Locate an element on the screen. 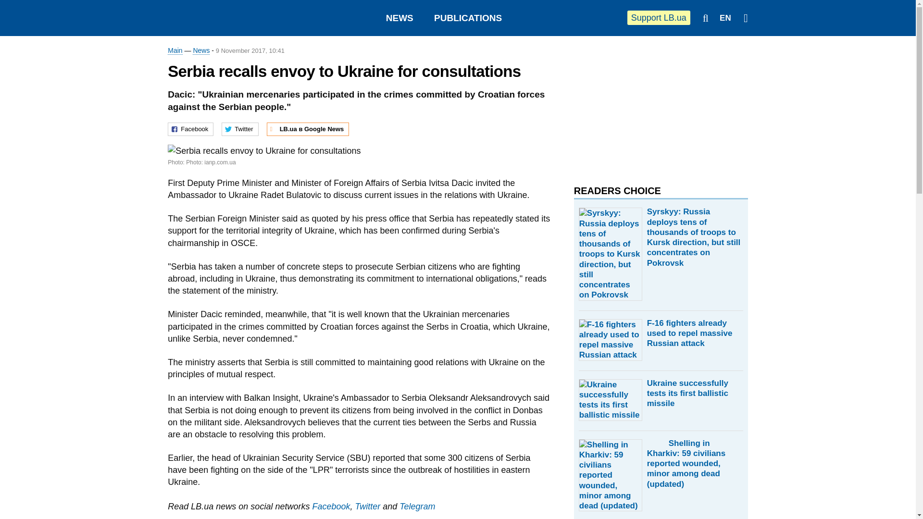  PUBLICATIONS is located at coordinates (468, 18).